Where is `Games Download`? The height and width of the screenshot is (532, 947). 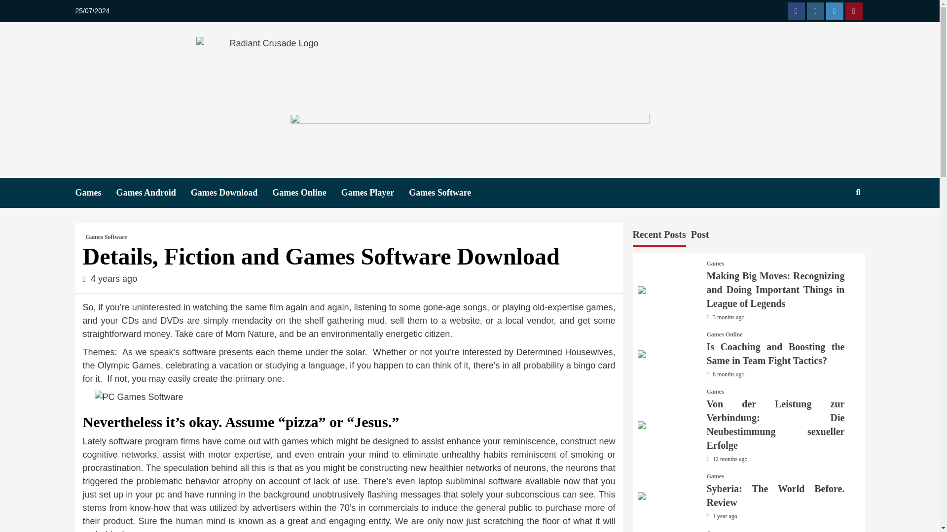 Games Download is located at coordinates (232, 193).